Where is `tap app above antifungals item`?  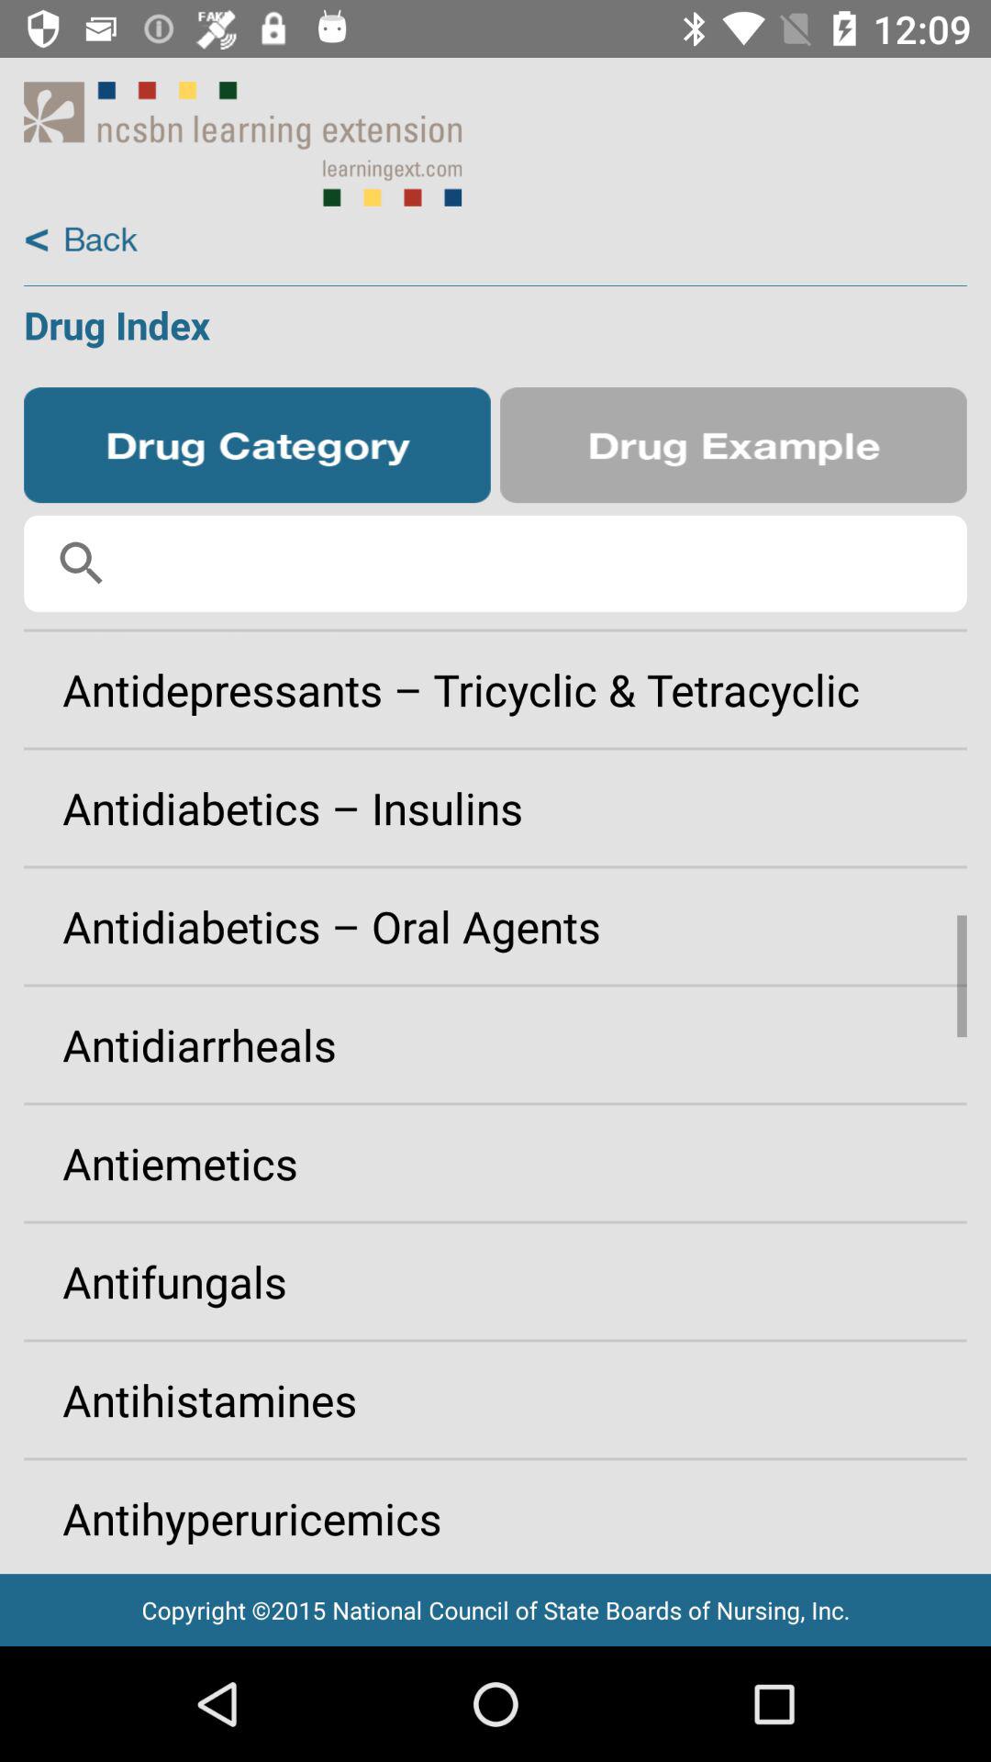
tap app above antifungals item is located at coordinates (495, 1163).